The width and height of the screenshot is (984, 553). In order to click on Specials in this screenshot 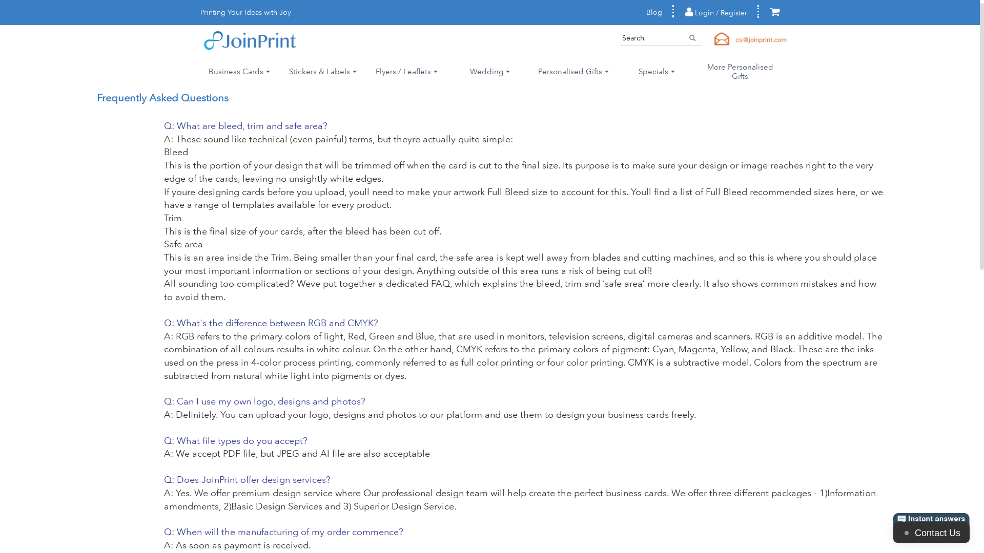, I will do `click(657, 72)`.